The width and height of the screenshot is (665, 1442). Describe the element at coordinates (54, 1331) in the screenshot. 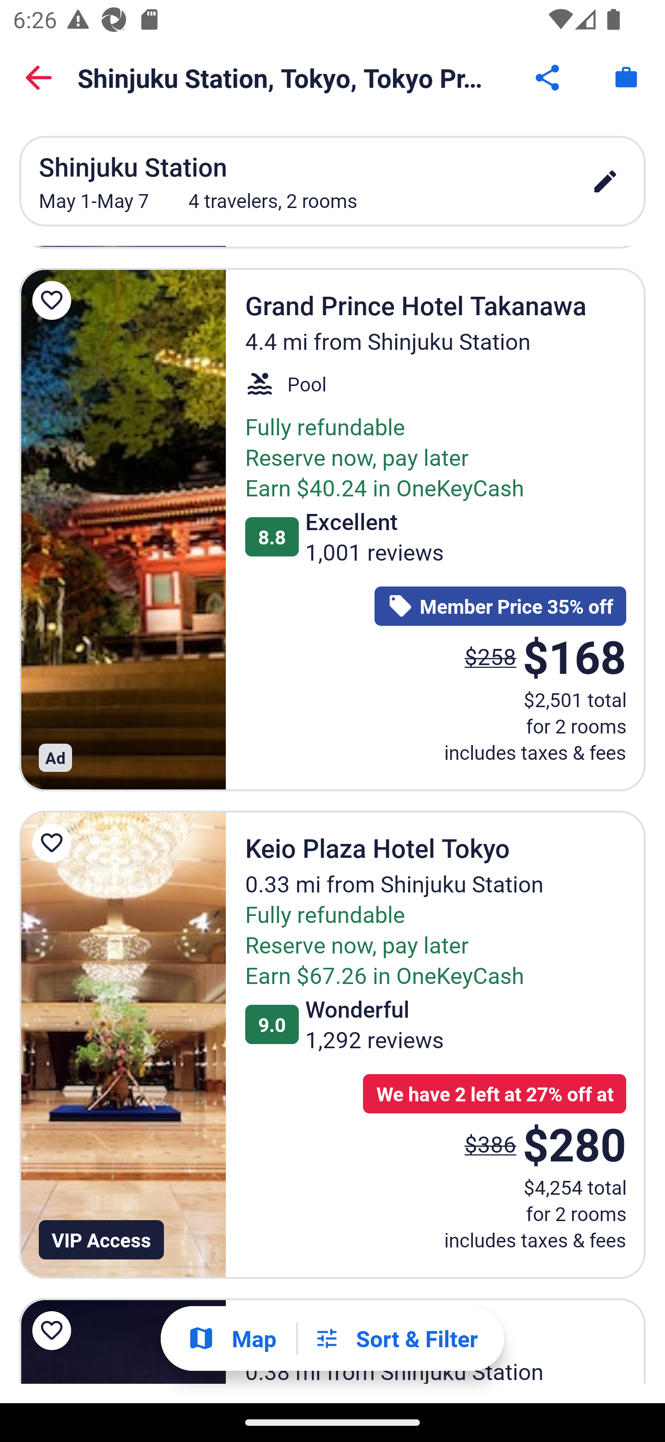

I see `Save Shinjuku Prince Hotel to a trip` at that location.